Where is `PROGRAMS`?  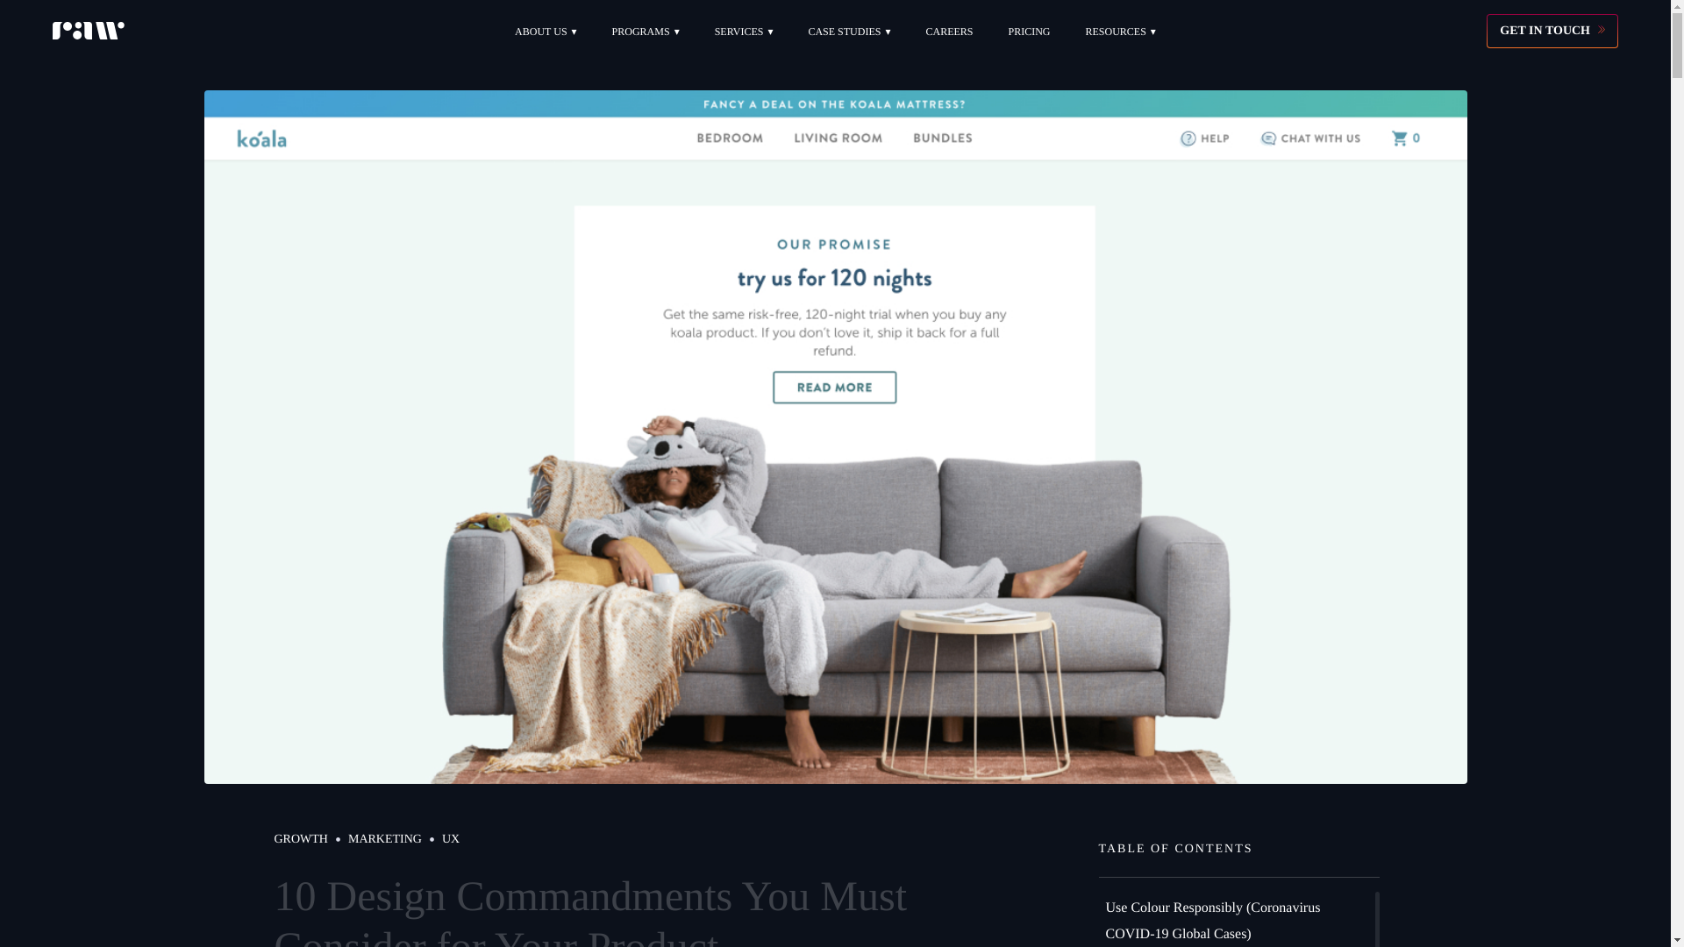 PROGRAMS is located at coordinates (646, 30).